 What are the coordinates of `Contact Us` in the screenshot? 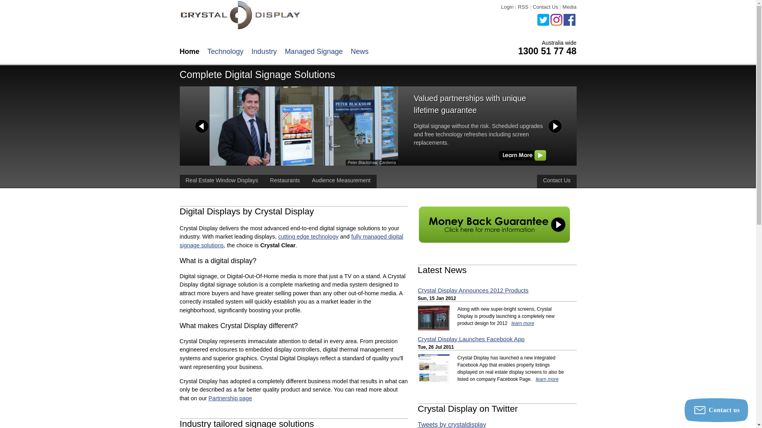 It's located at (556, 182).